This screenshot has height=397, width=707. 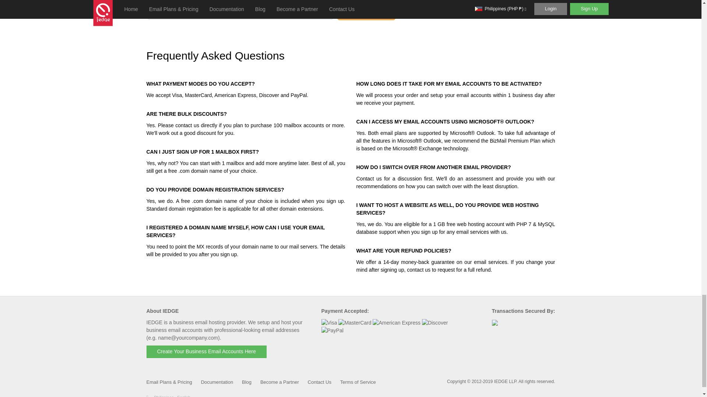 What do you see at coordinates (206, 351) in the screenshot?
I see `Create Your Business Email Accounts Here` at bounding box center [206, 351].